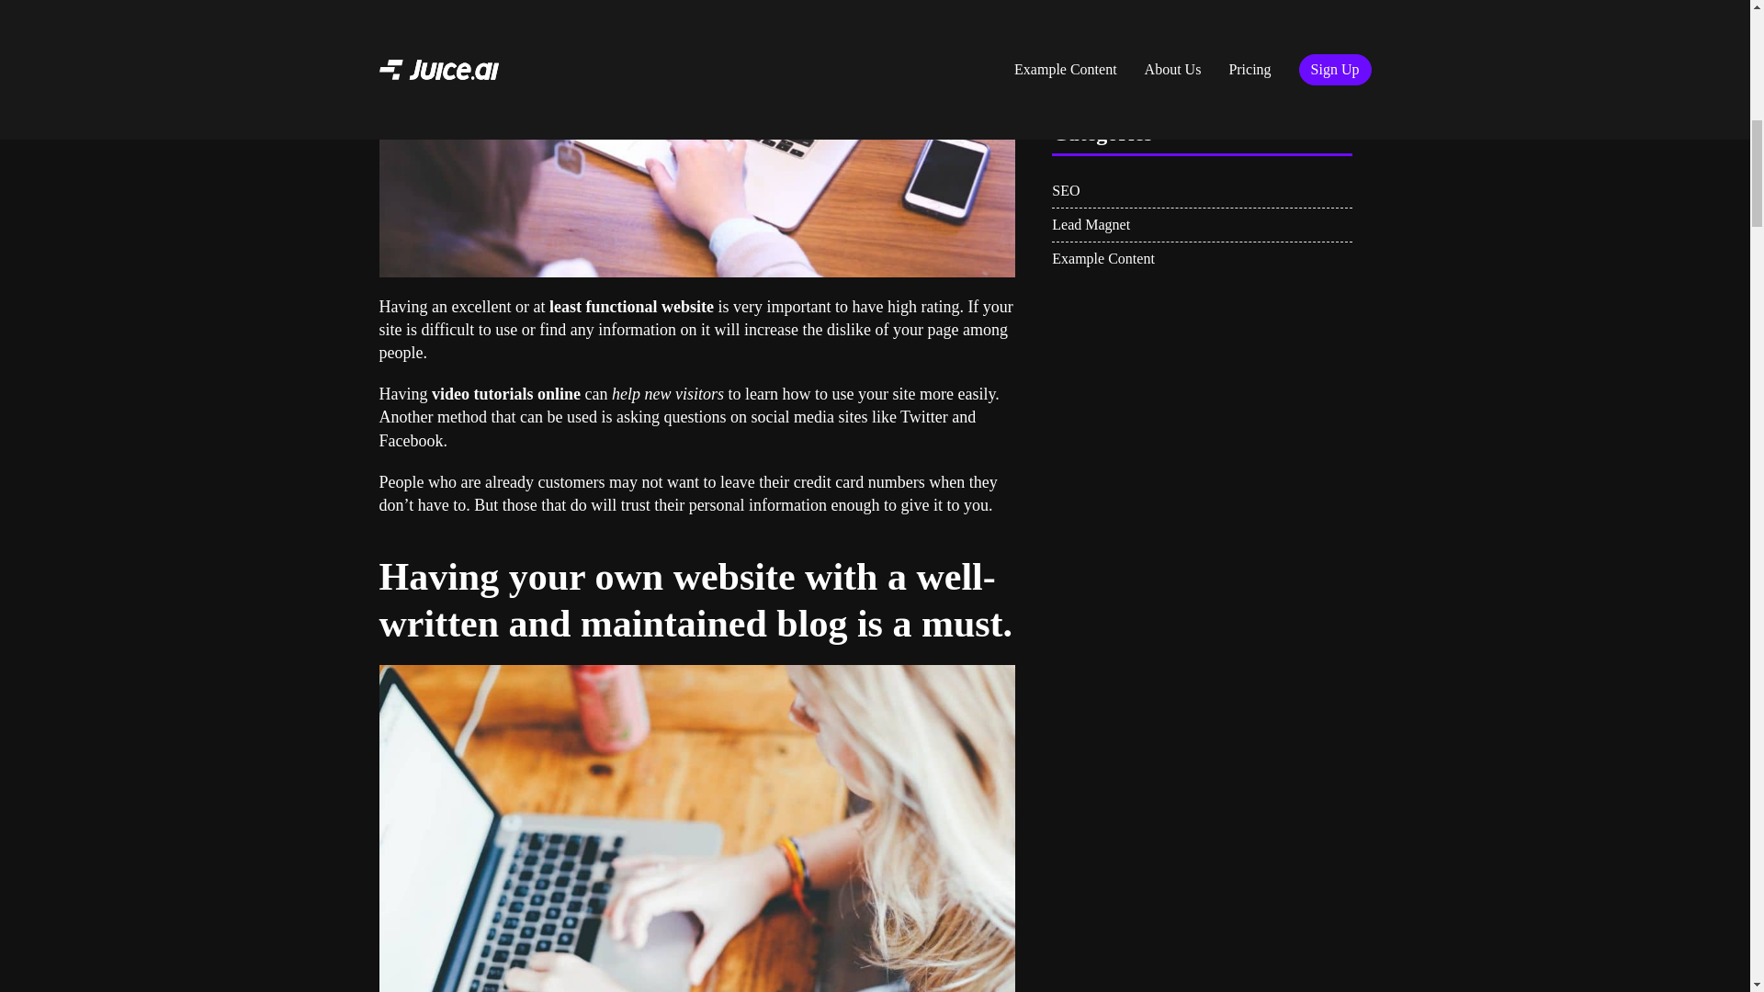 This screenshot has width=1764, height=992. I want to click on Example Content, so click(1202, 259).